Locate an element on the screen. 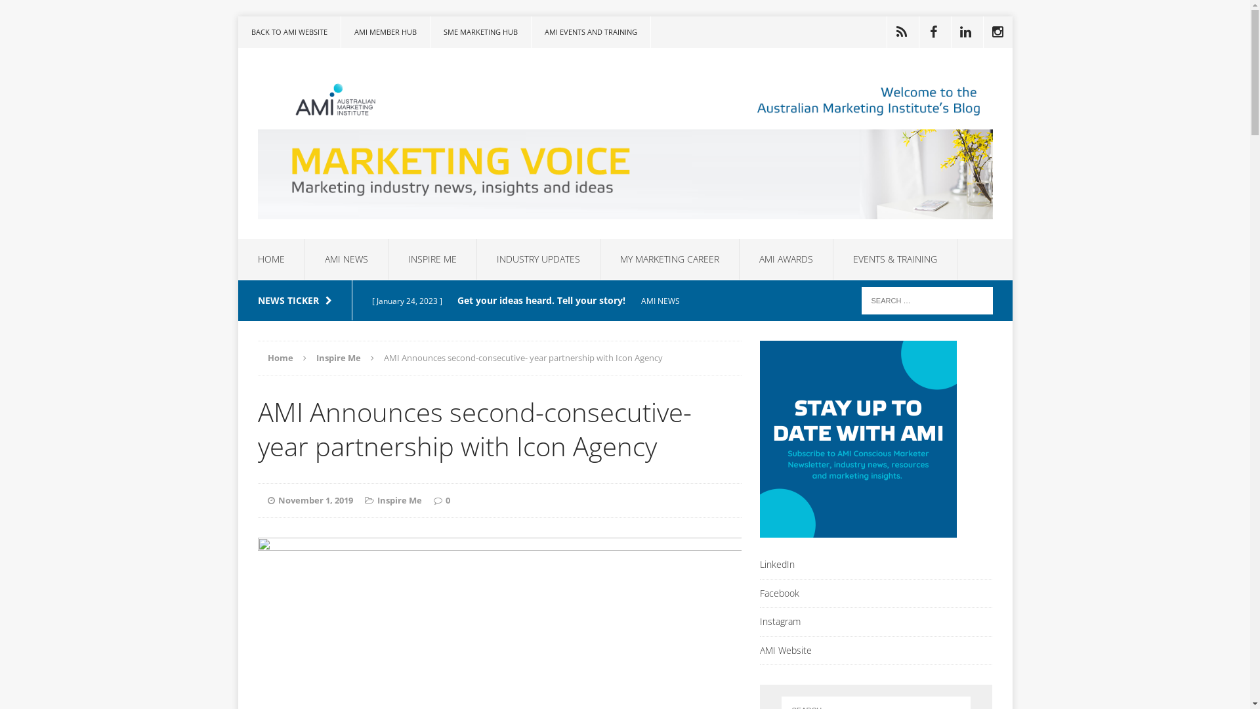  HOME is located at coordinates (270, 259).